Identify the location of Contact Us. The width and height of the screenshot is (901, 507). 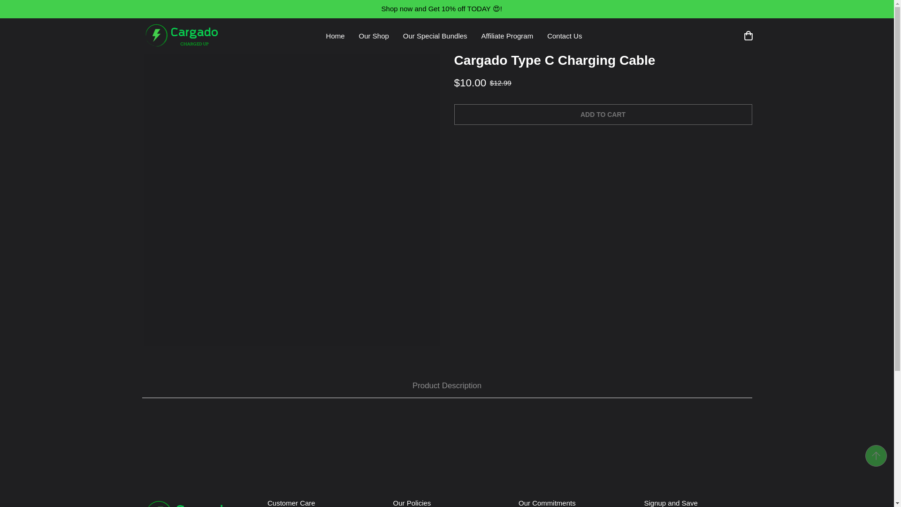
(564, 36).